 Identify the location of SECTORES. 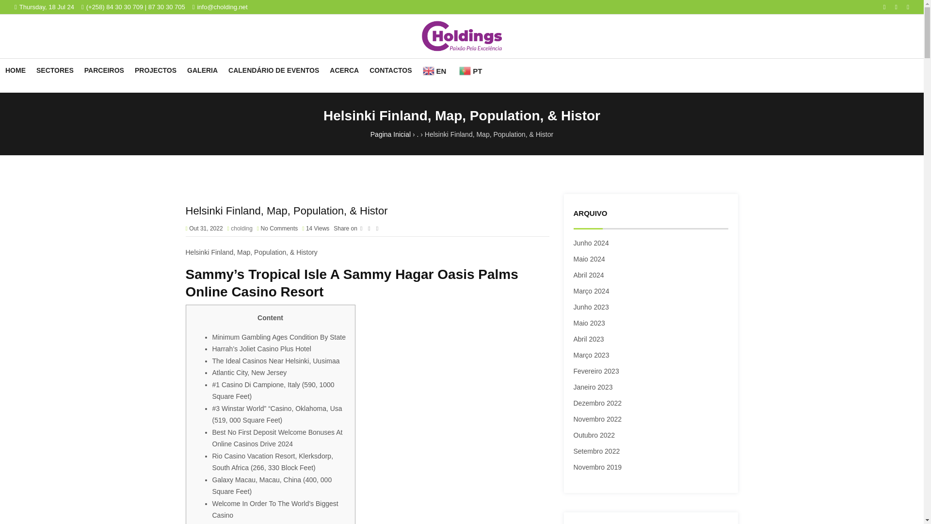
(55, 70).